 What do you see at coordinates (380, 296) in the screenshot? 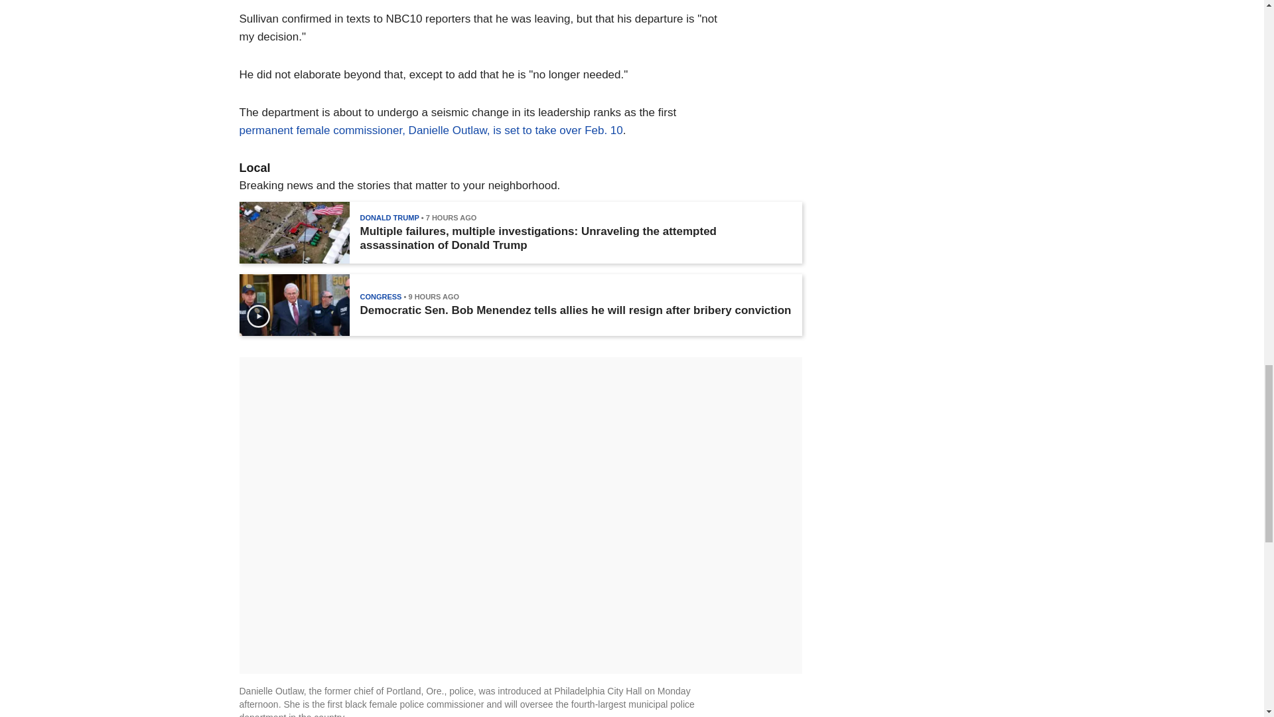
I see `CONGRESS` at bounding box center [380, 296].